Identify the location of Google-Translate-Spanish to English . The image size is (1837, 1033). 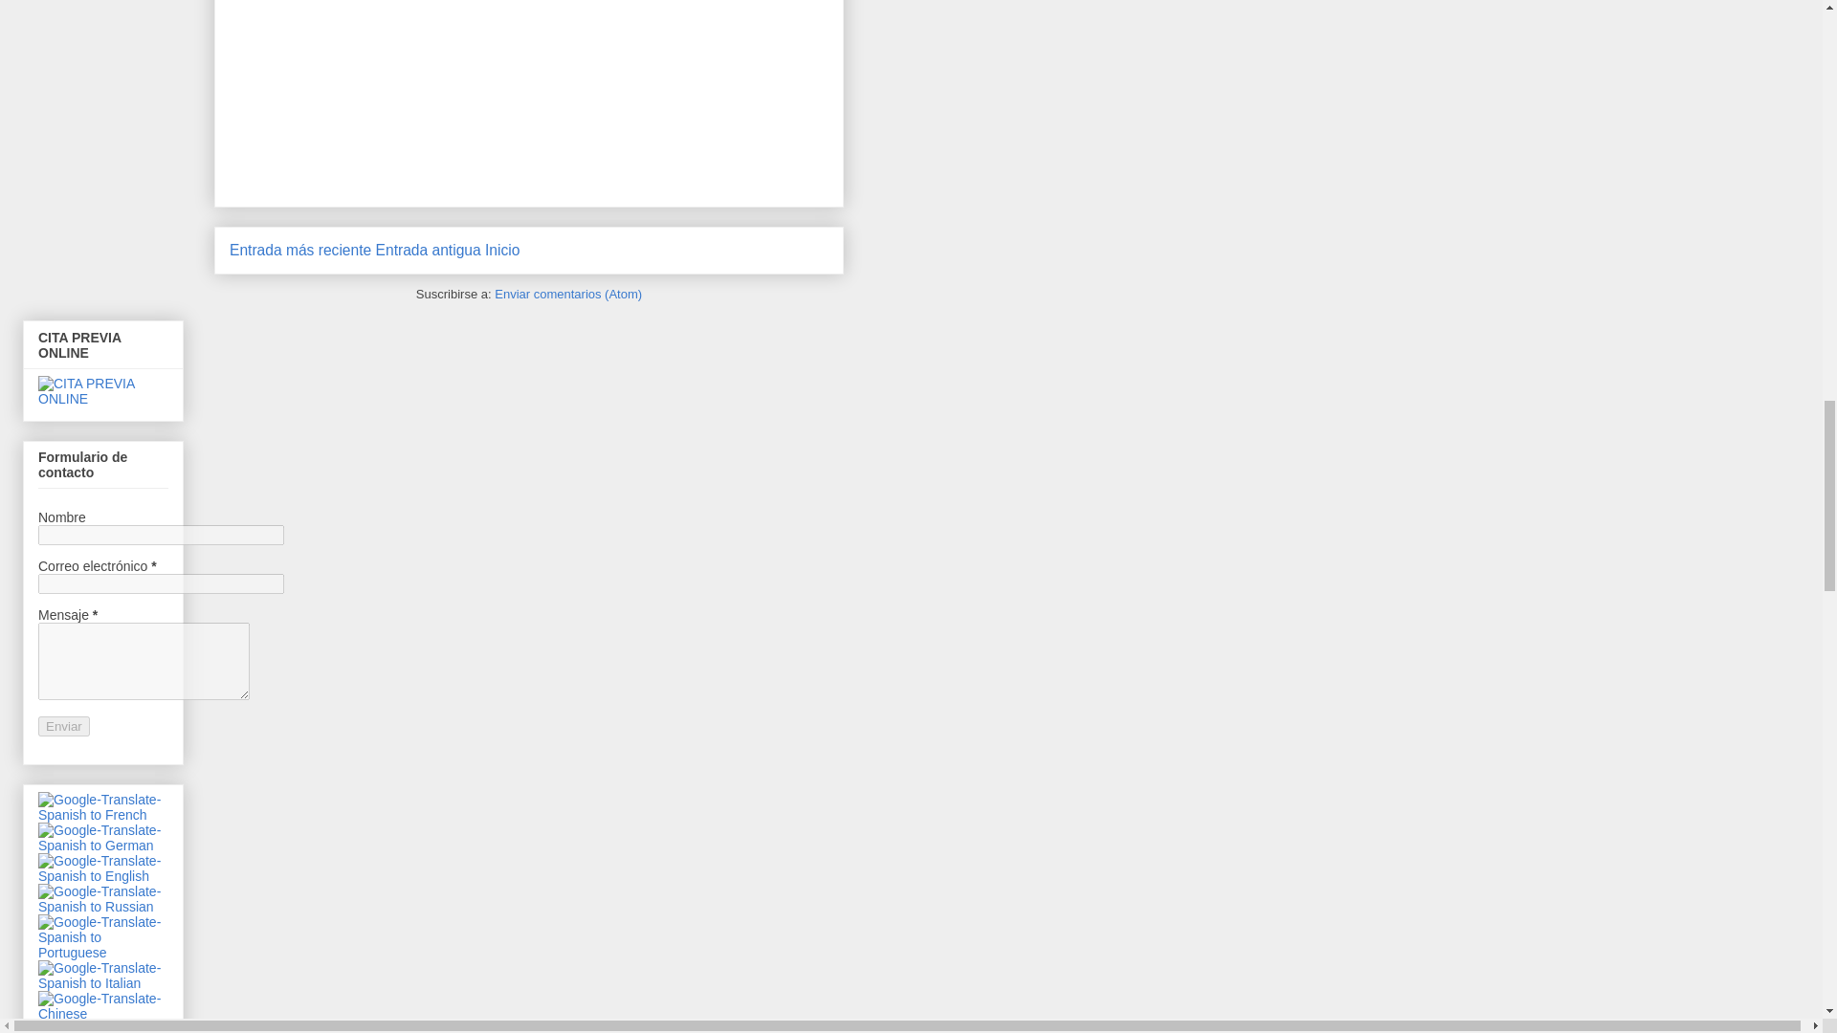
(103, 876).